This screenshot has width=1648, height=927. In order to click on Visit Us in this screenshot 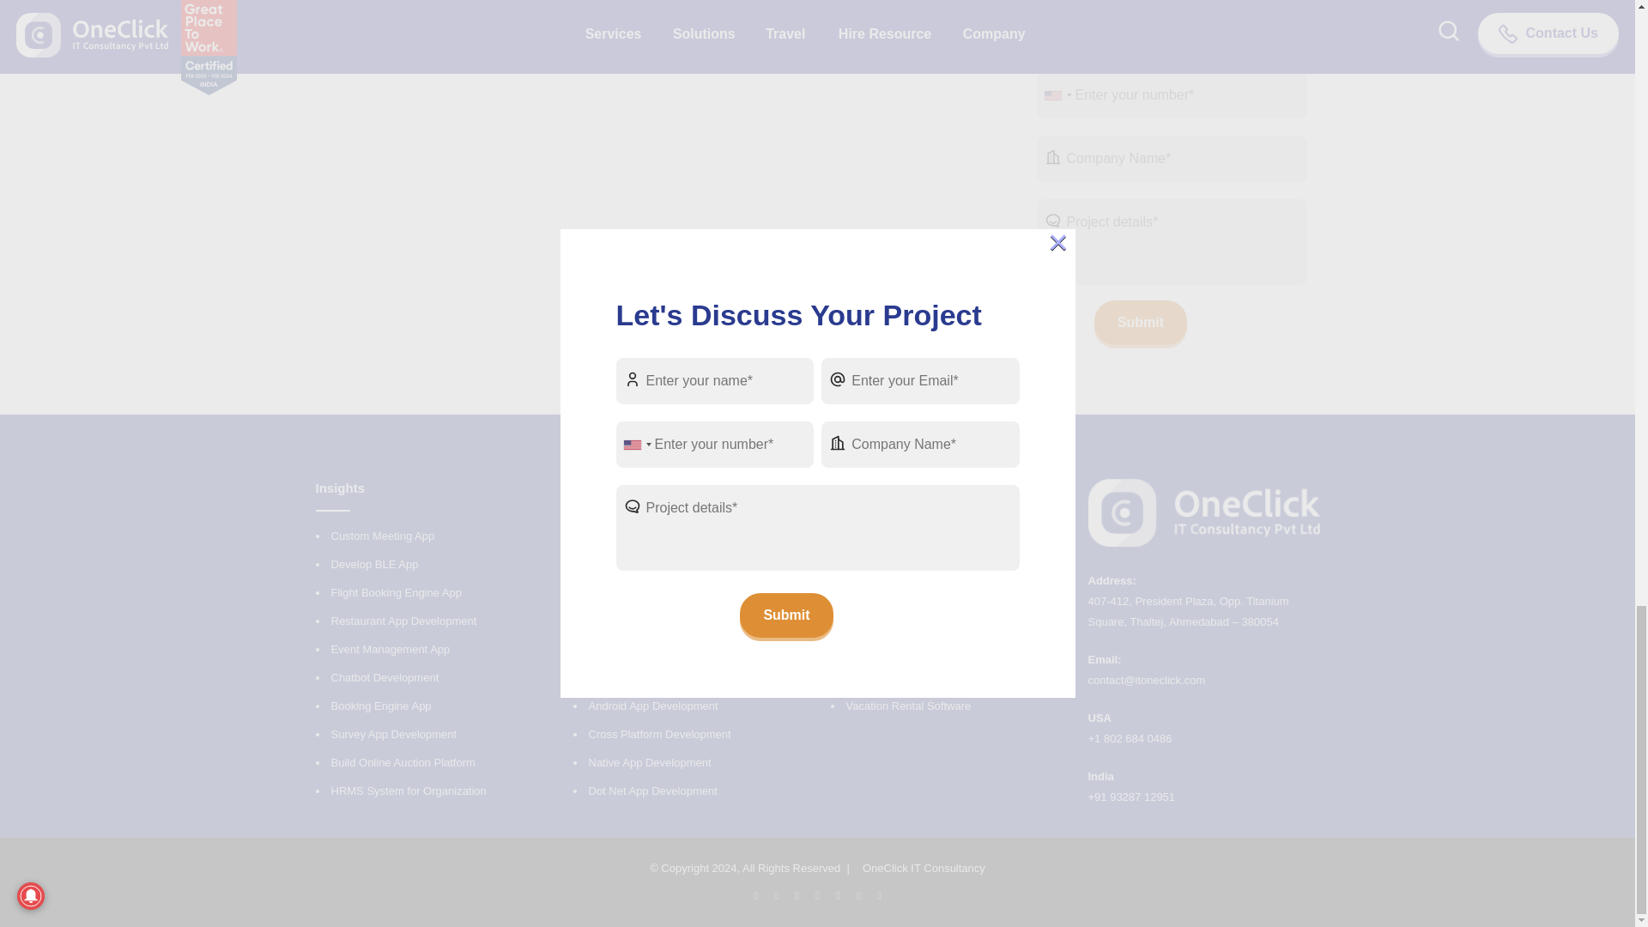, I will do `click(1131, 797)`.